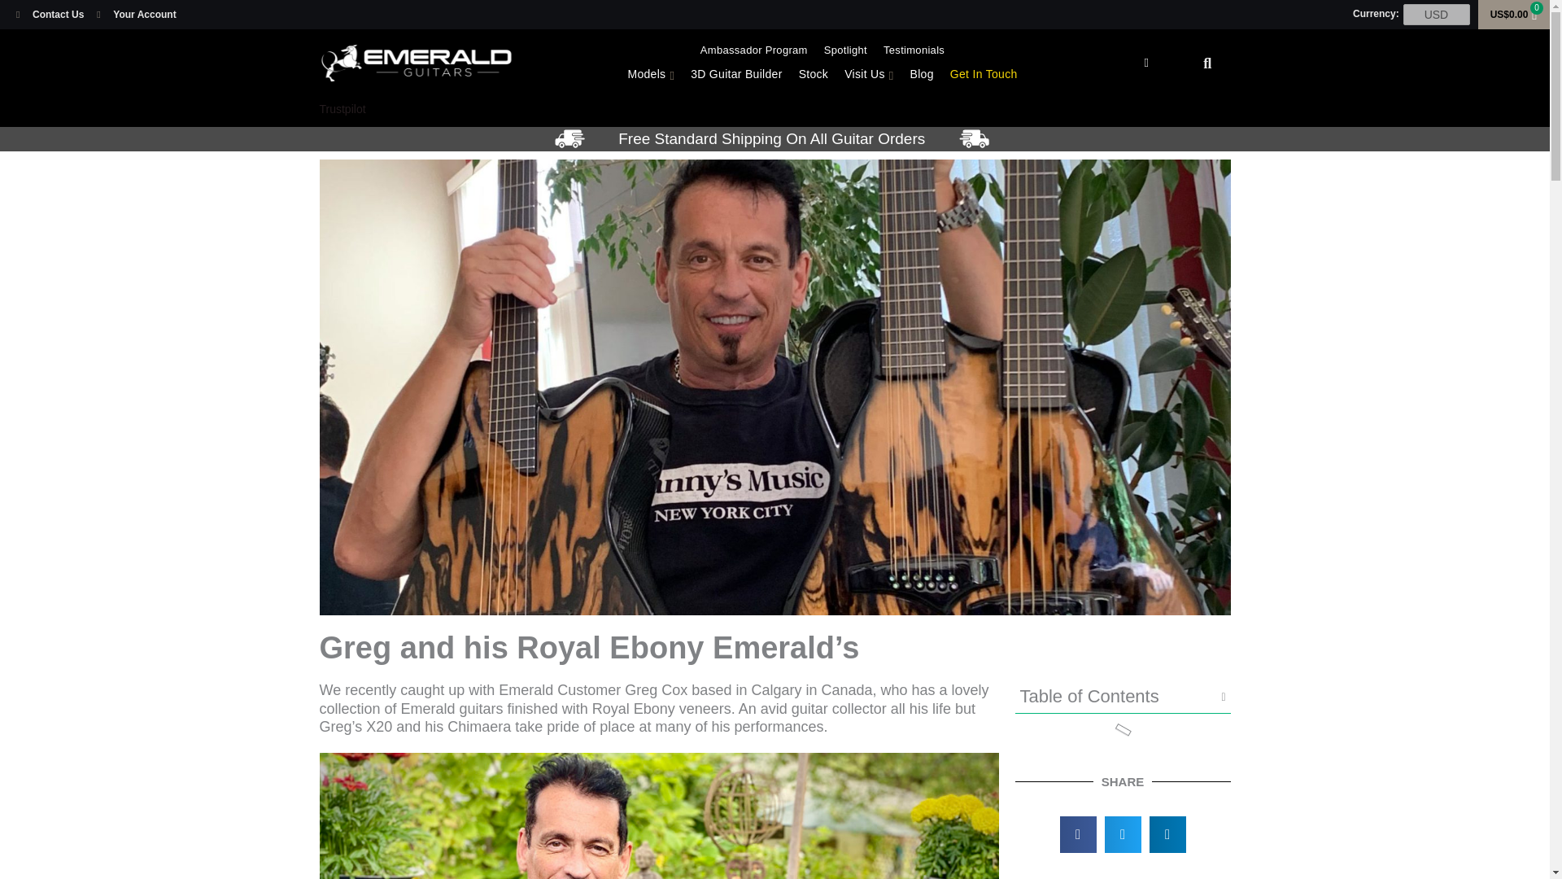  Describe the element at coordinates (814, 74) in the screenshot. I see `Stock` at that location.